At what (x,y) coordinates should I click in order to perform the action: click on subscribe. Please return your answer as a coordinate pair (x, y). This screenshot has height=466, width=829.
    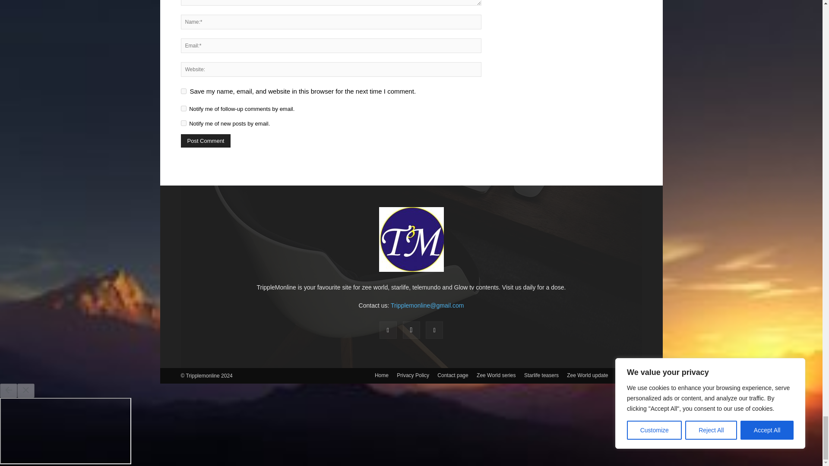
    Looking at the image, I should click on (183, 123).